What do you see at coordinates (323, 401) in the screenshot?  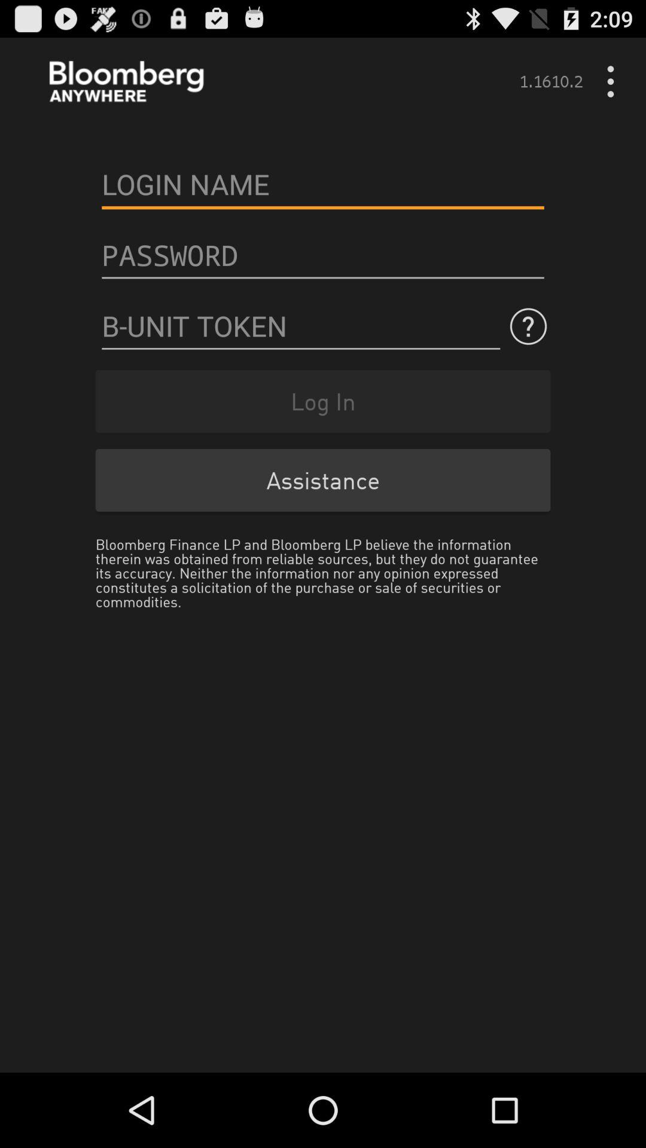 I see `jump until the log in` at bounding box center [323, 401].